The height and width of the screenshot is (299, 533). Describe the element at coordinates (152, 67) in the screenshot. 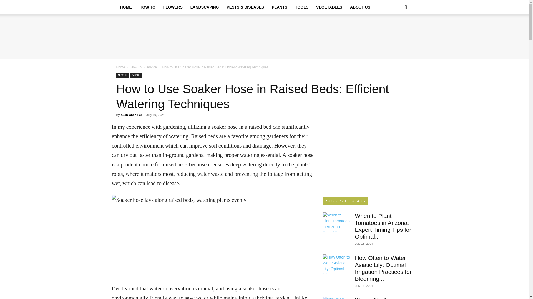

I see `View all posts in Advice` at that location.